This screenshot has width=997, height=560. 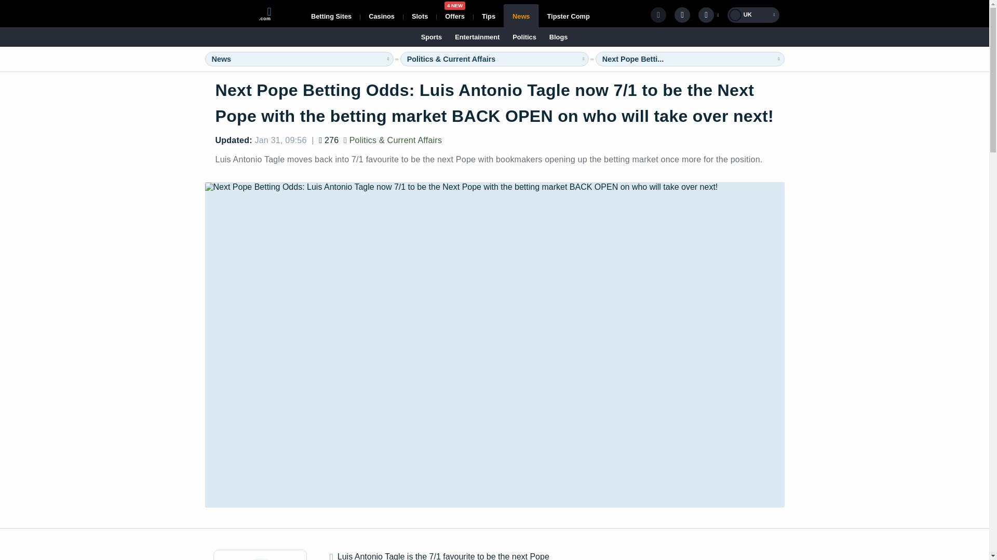 What do you see at coordinates (521, 16) in the screenshot?
I see `Tips` at bounding box center [521, 16].